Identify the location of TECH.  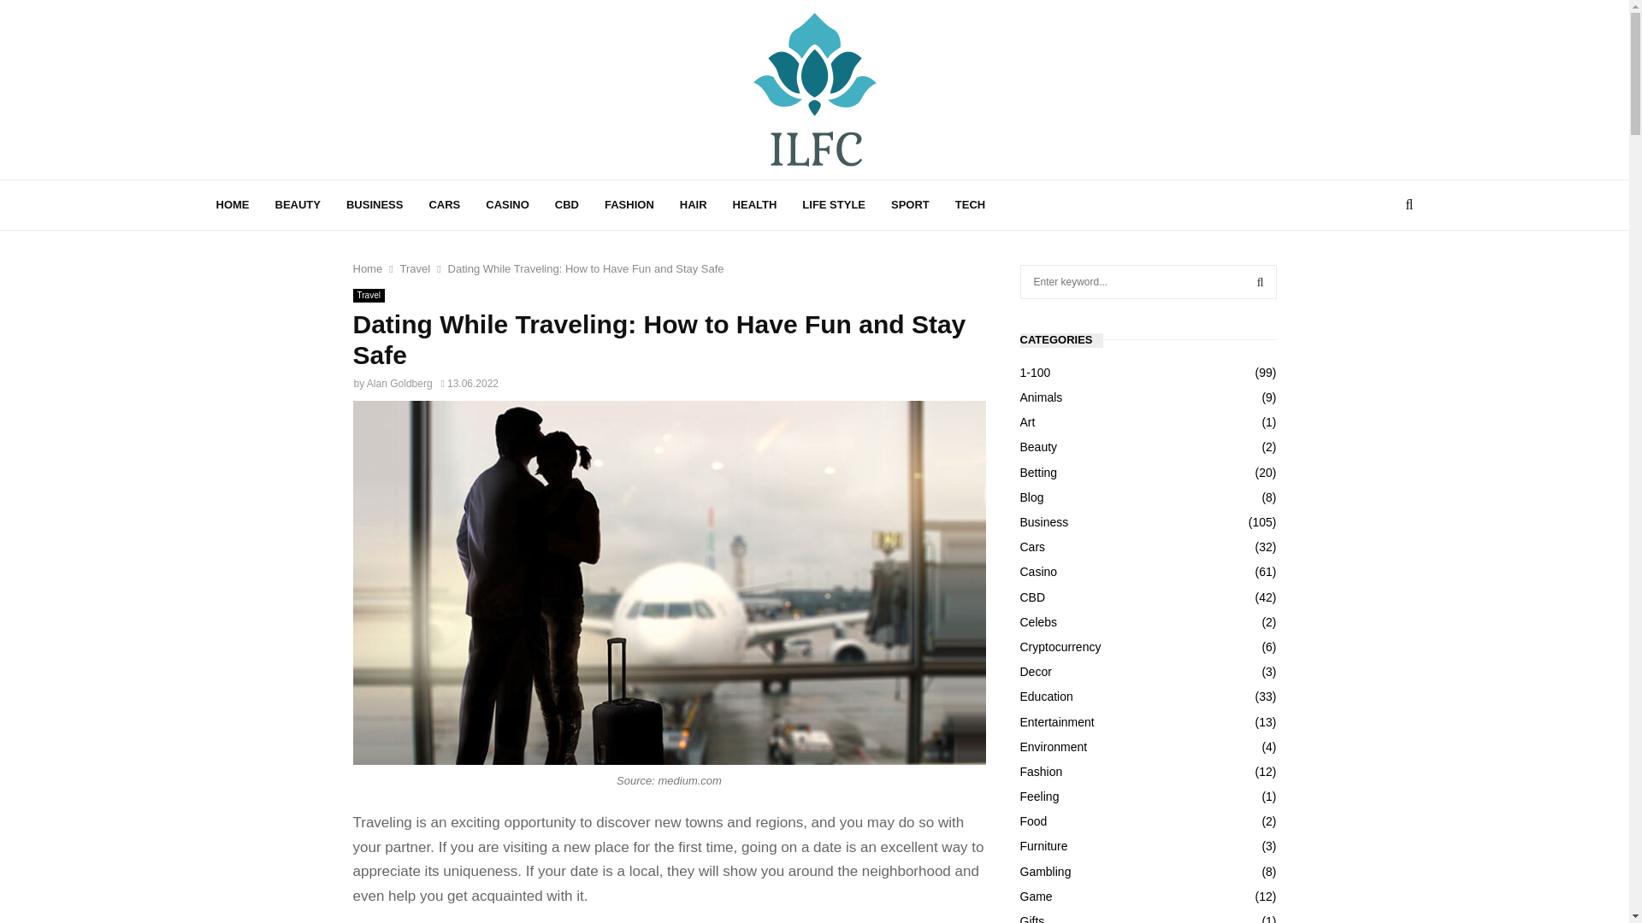
(970, 205).